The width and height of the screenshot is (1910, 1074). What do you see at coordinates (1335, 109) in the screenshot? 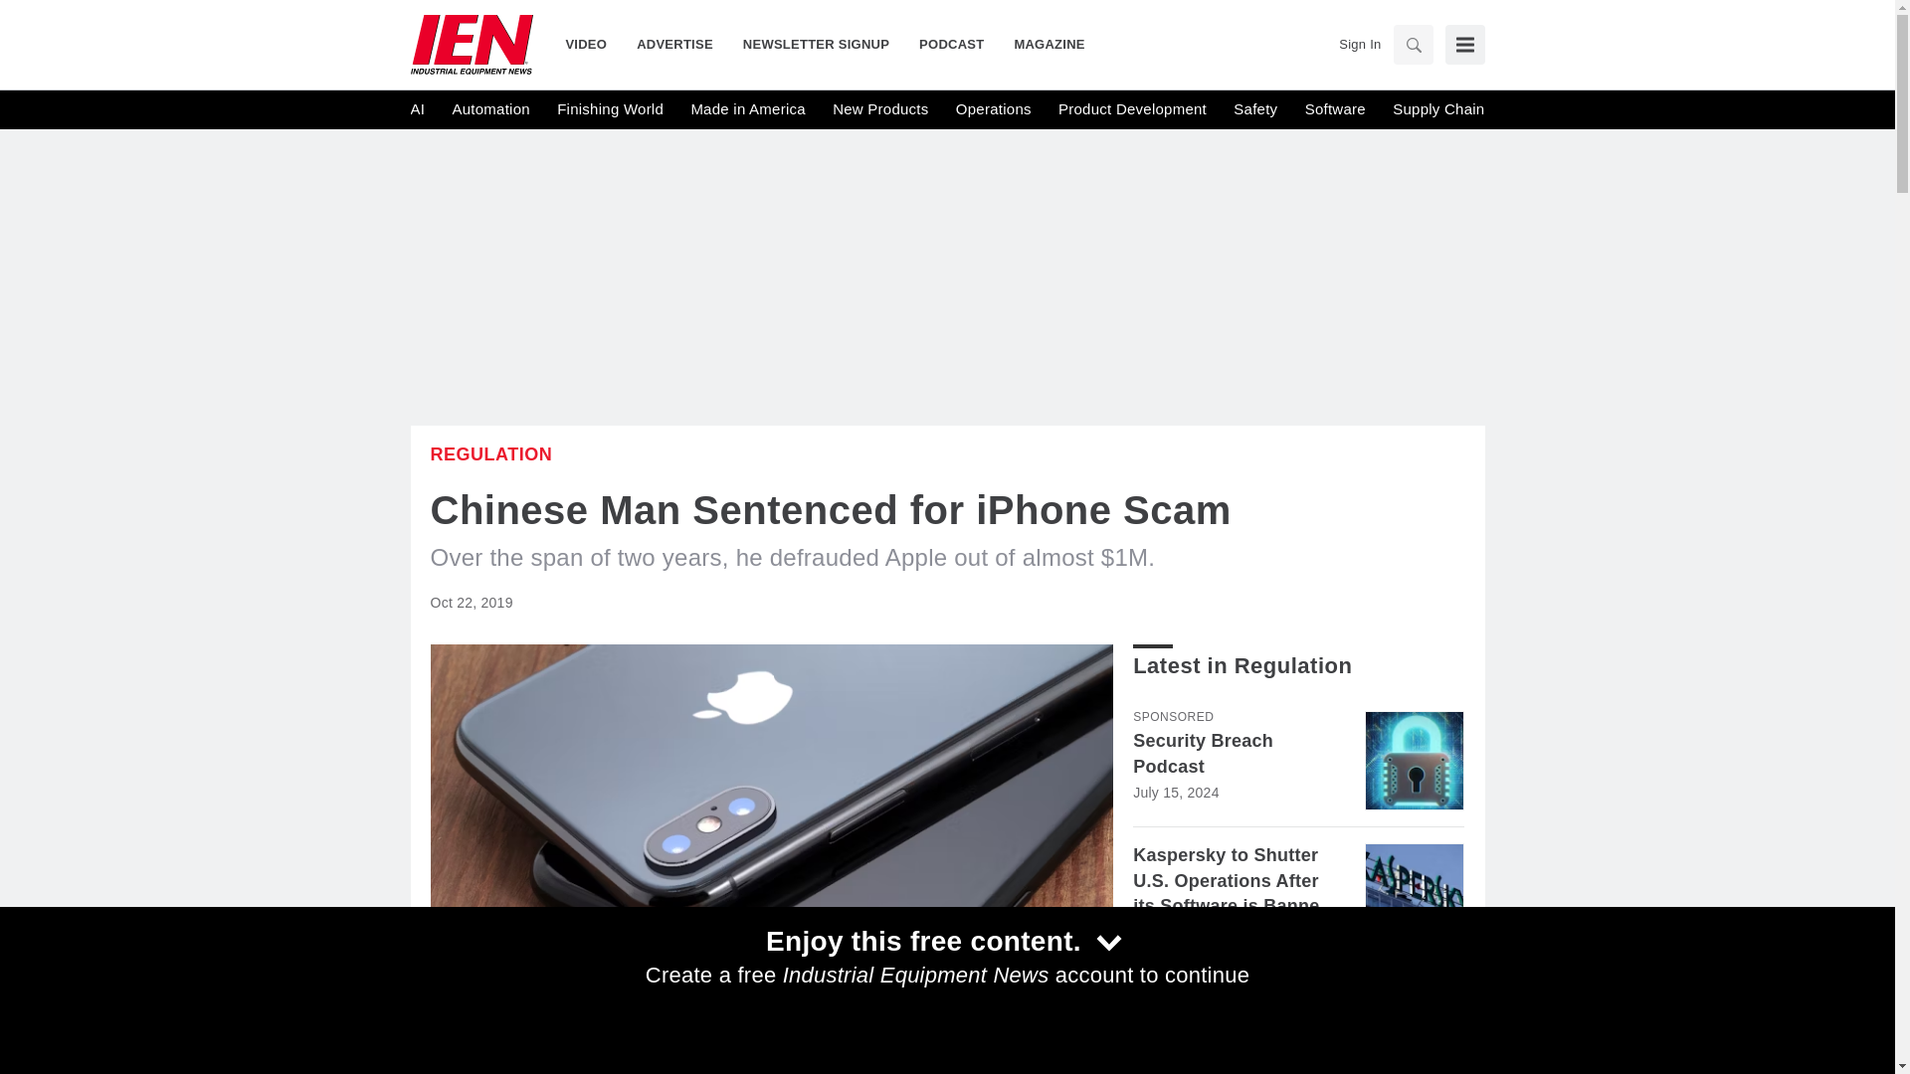
I see `Software` at bounding box center [1335, 109].